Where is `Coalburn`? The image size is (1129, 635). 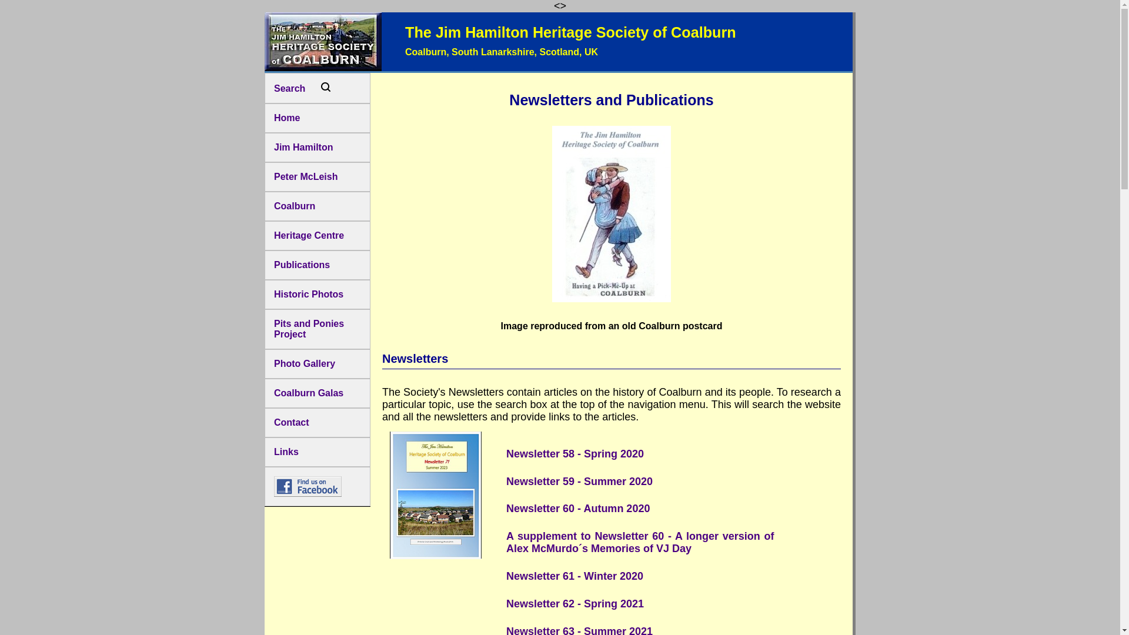
Coalburn is located at coordinates (317, 206).